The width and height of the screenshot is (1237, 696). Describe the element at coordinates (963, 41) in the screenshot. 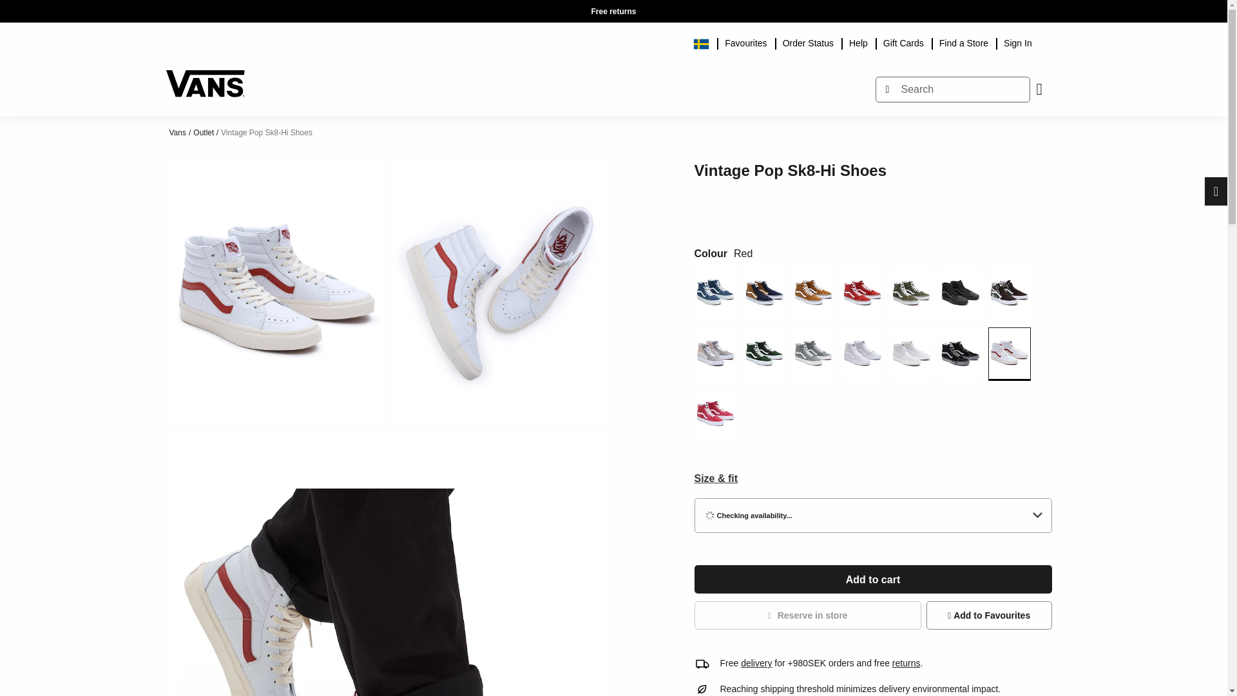

I see `Find a Store` at that location.